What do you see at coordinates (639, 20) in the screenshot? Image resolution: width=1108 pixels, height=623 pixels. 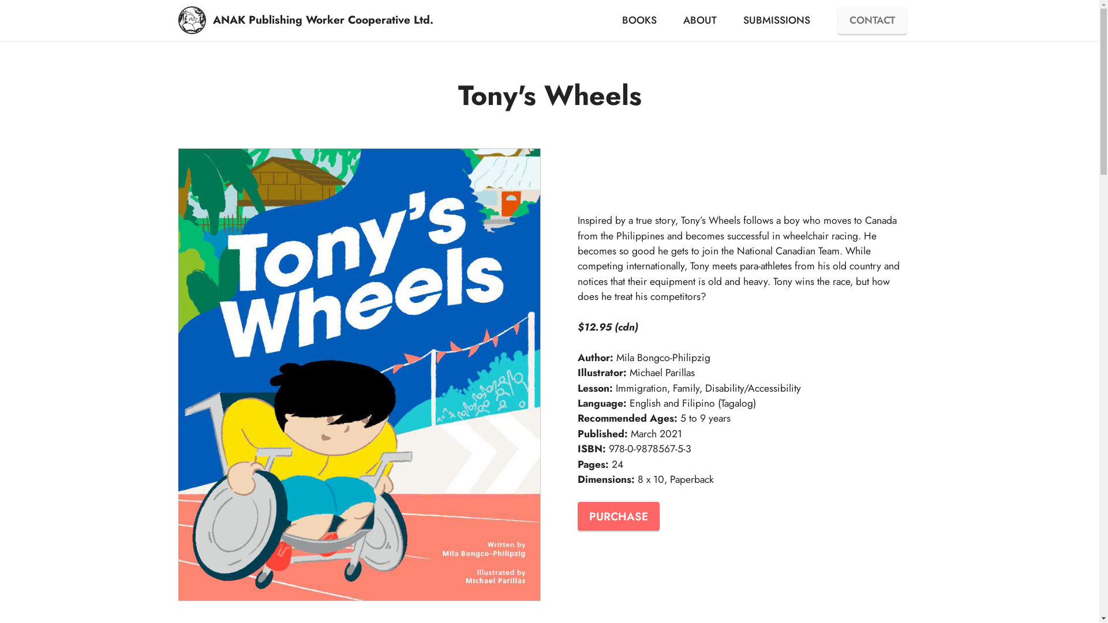 I see `BOOKS` at bounding box center [639, 20].